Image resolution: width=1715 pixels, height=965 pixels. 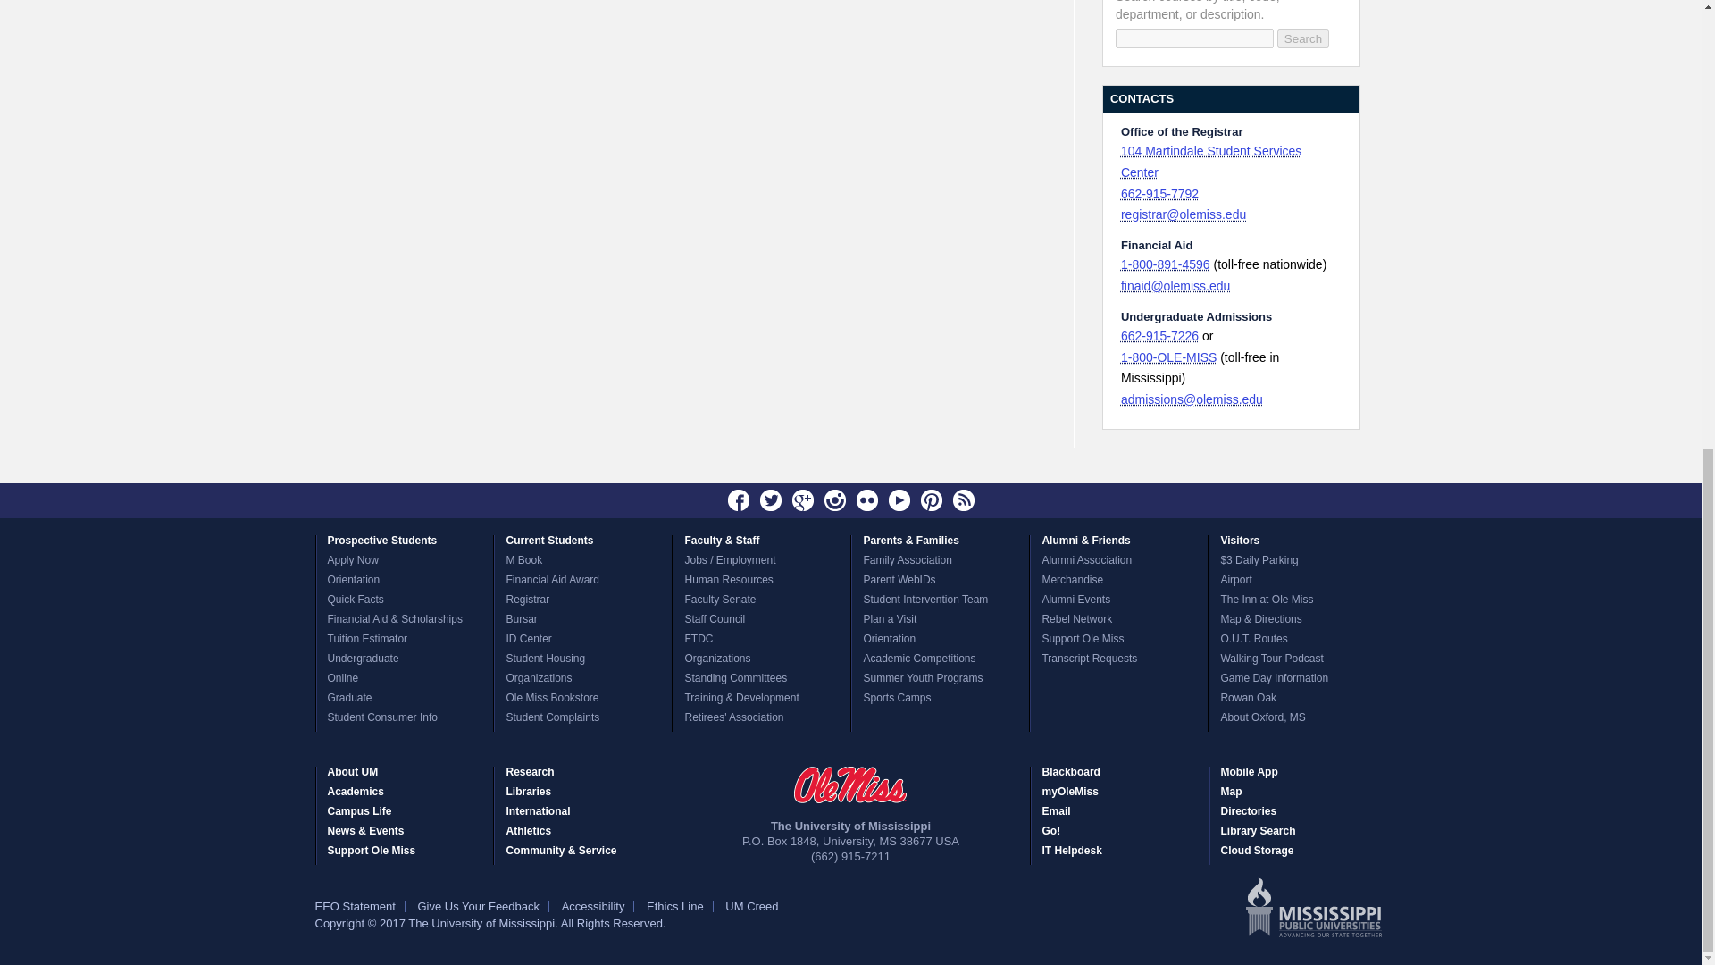 I want to click on Youtube, so click(x=899, y=500).